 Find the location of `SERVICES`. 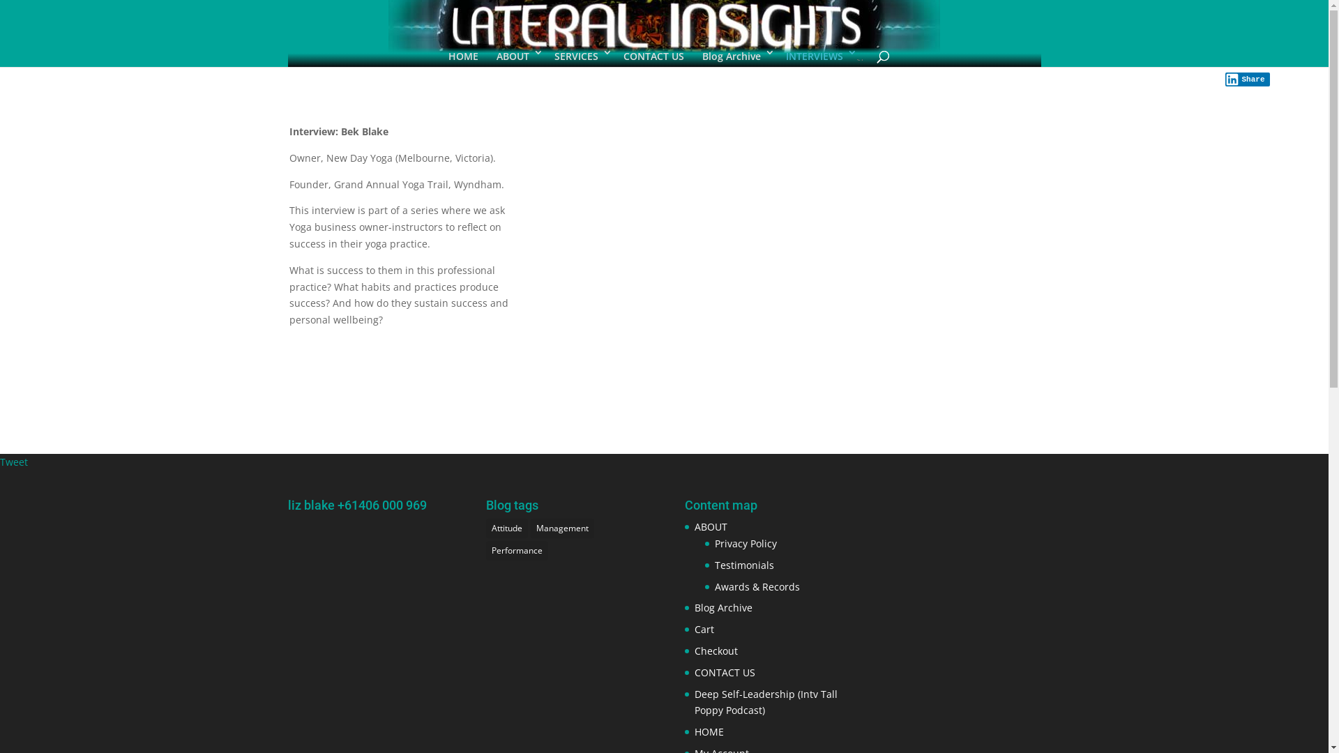

SERVICES is located at coordinates (579, 57).